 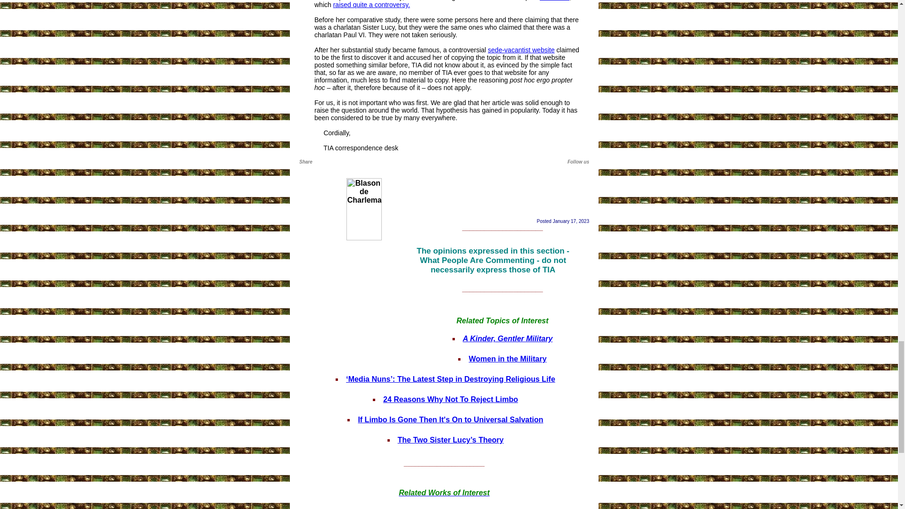 What do you see at coordinates (521, 50) in the screenshot?
I see `sede-vacantist website` at bounding box center [521, 50].